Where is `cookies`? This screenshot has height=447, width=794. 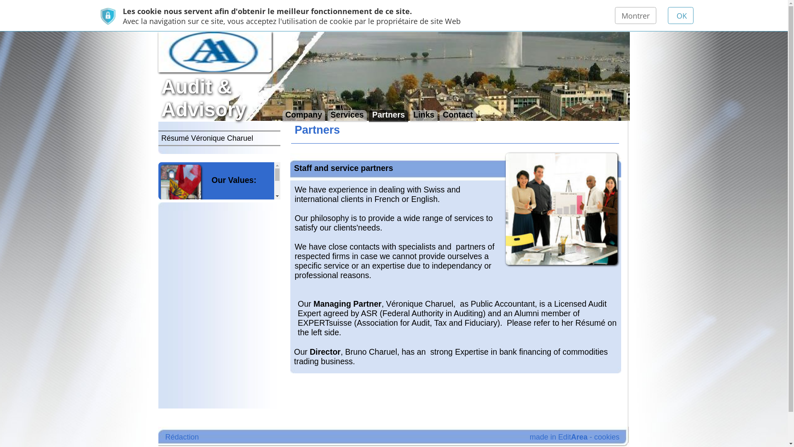 cookies is located at coordinates (404, 291).